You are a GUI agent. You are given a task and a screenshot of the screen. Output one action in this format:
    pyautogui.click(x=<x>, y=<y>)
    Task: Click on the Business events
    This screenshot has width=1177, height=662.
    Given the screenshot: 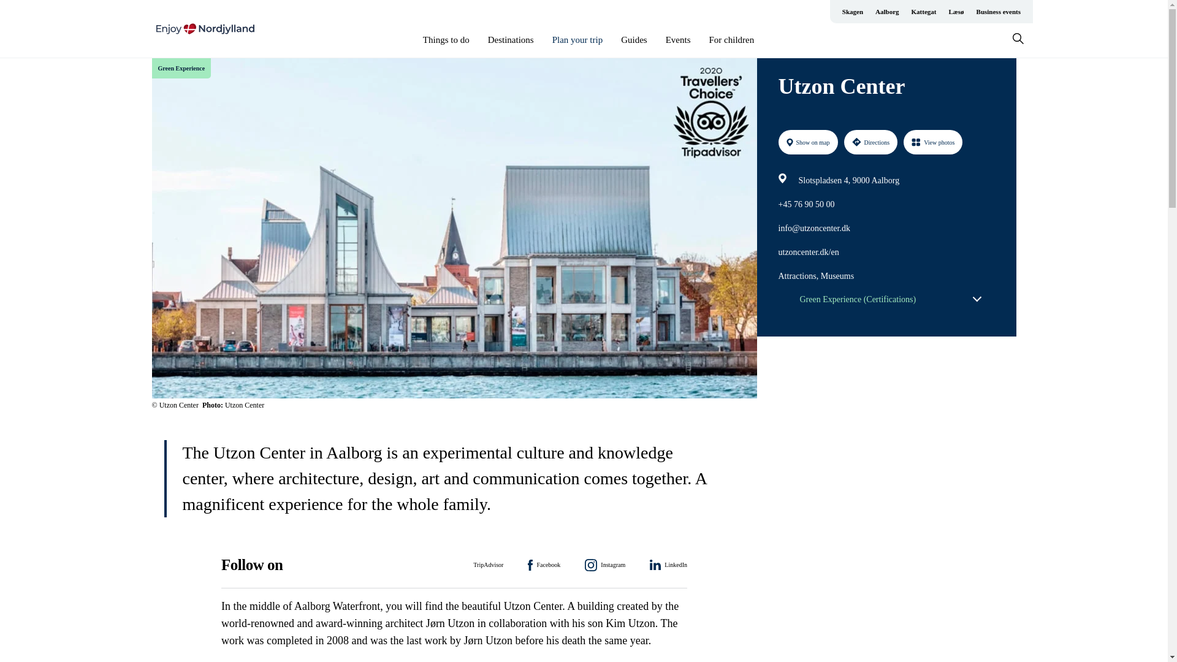 What is the action you would take?
    pyautogui.click(x=998, y=11)
    